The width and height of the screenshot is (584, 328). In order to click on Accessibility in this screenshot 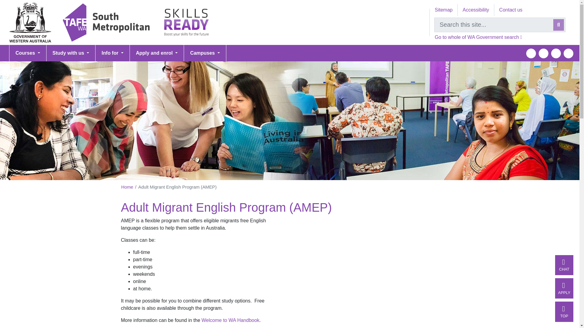, I will do `click(476, 10)`.